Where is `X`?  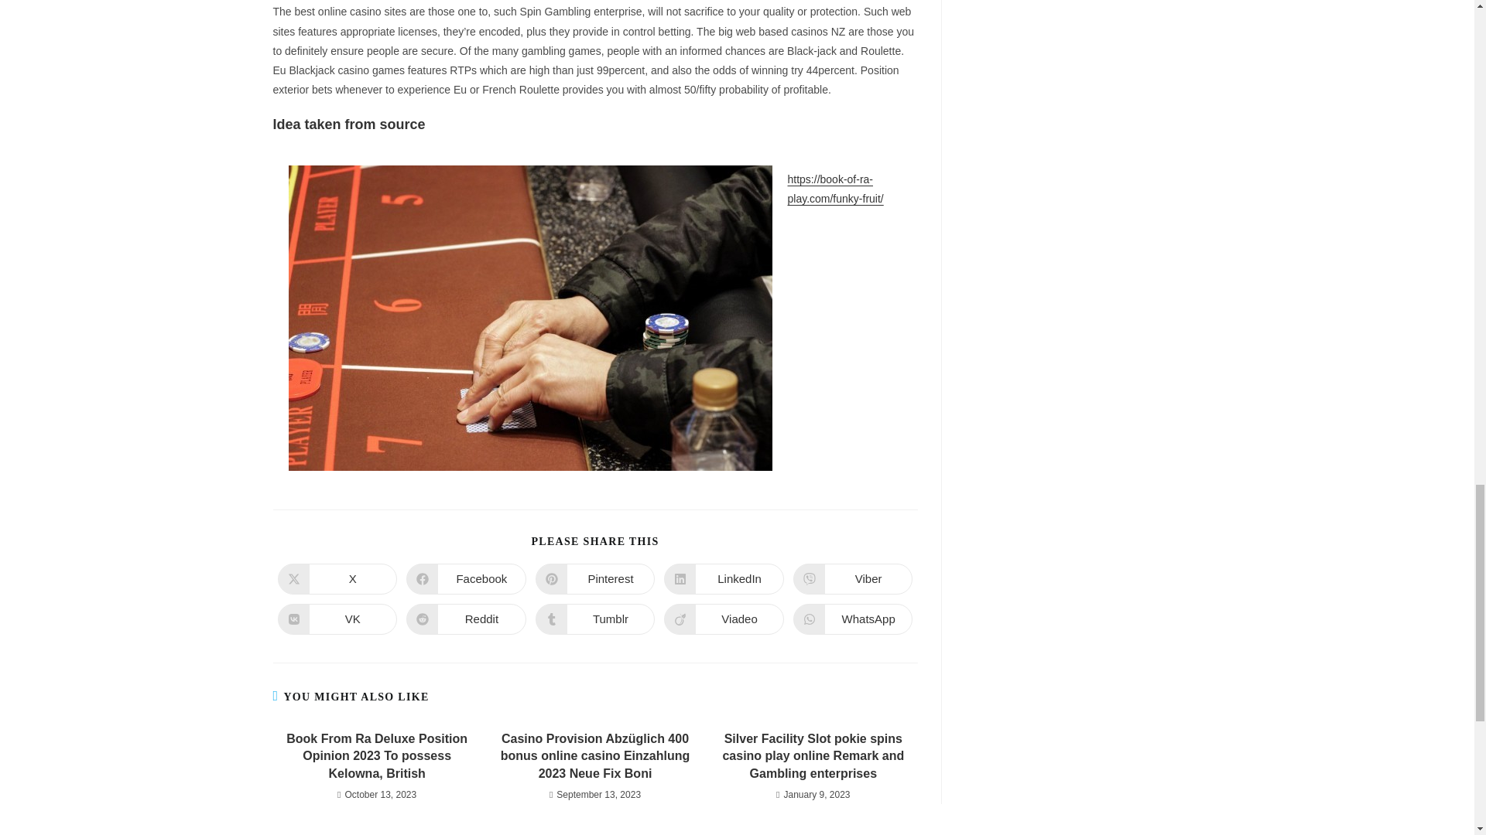
X is located at coordinates (336, 578).